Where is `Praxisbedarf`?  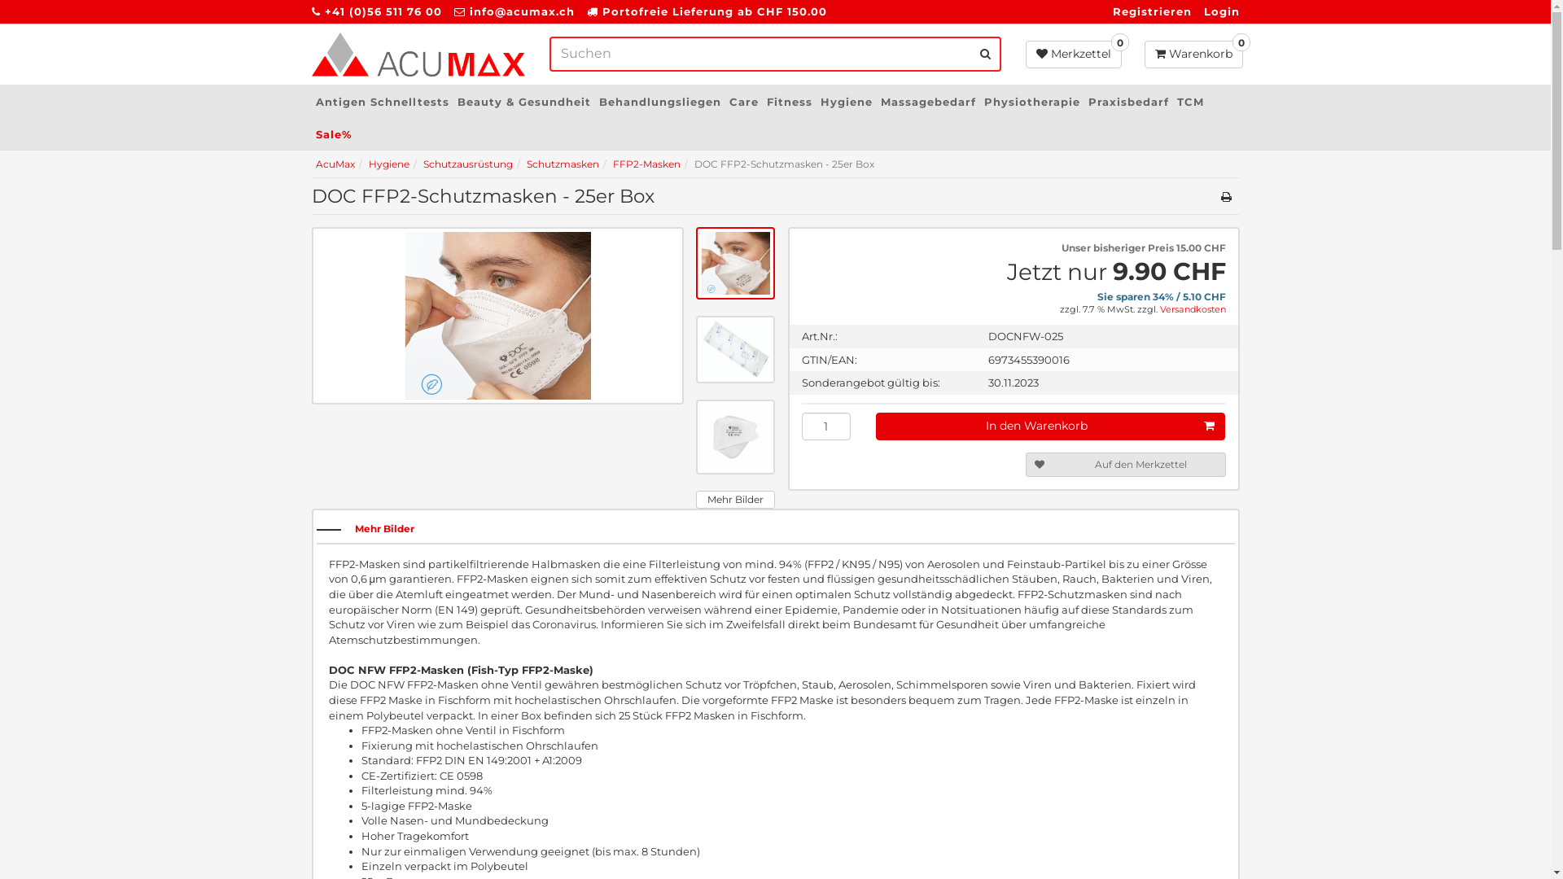 Praxisbedarf is located at coordinates (1128, 102).